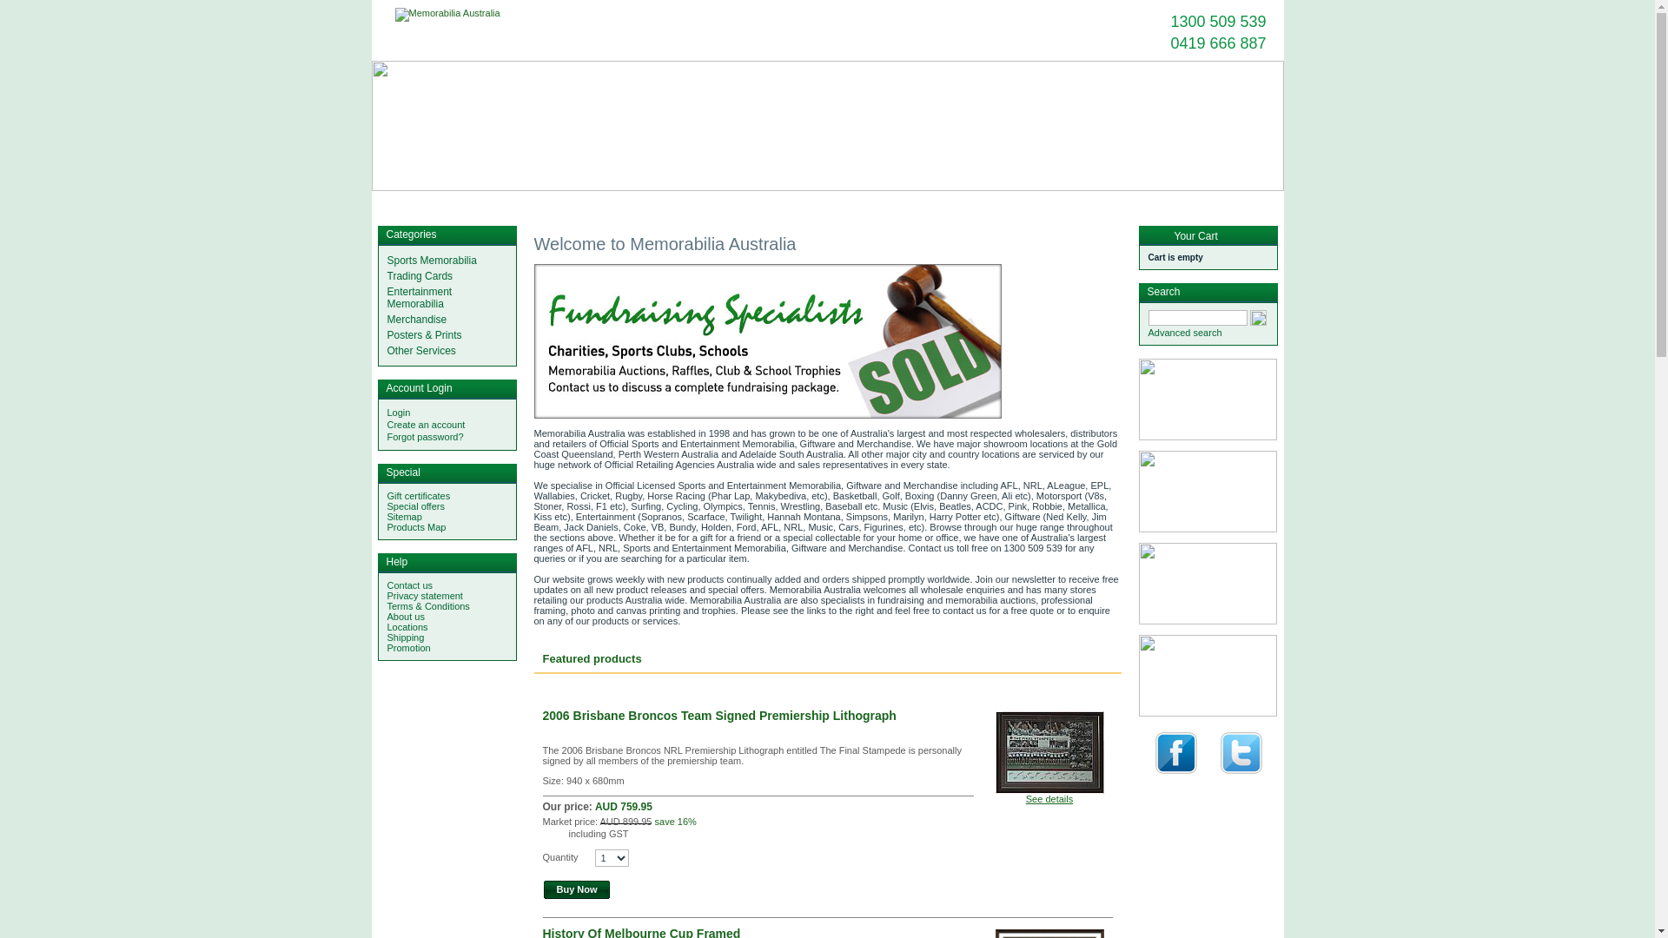  Describe the element at coordinates (417, 526) in the screenshot. I see `Products Map` at that location.